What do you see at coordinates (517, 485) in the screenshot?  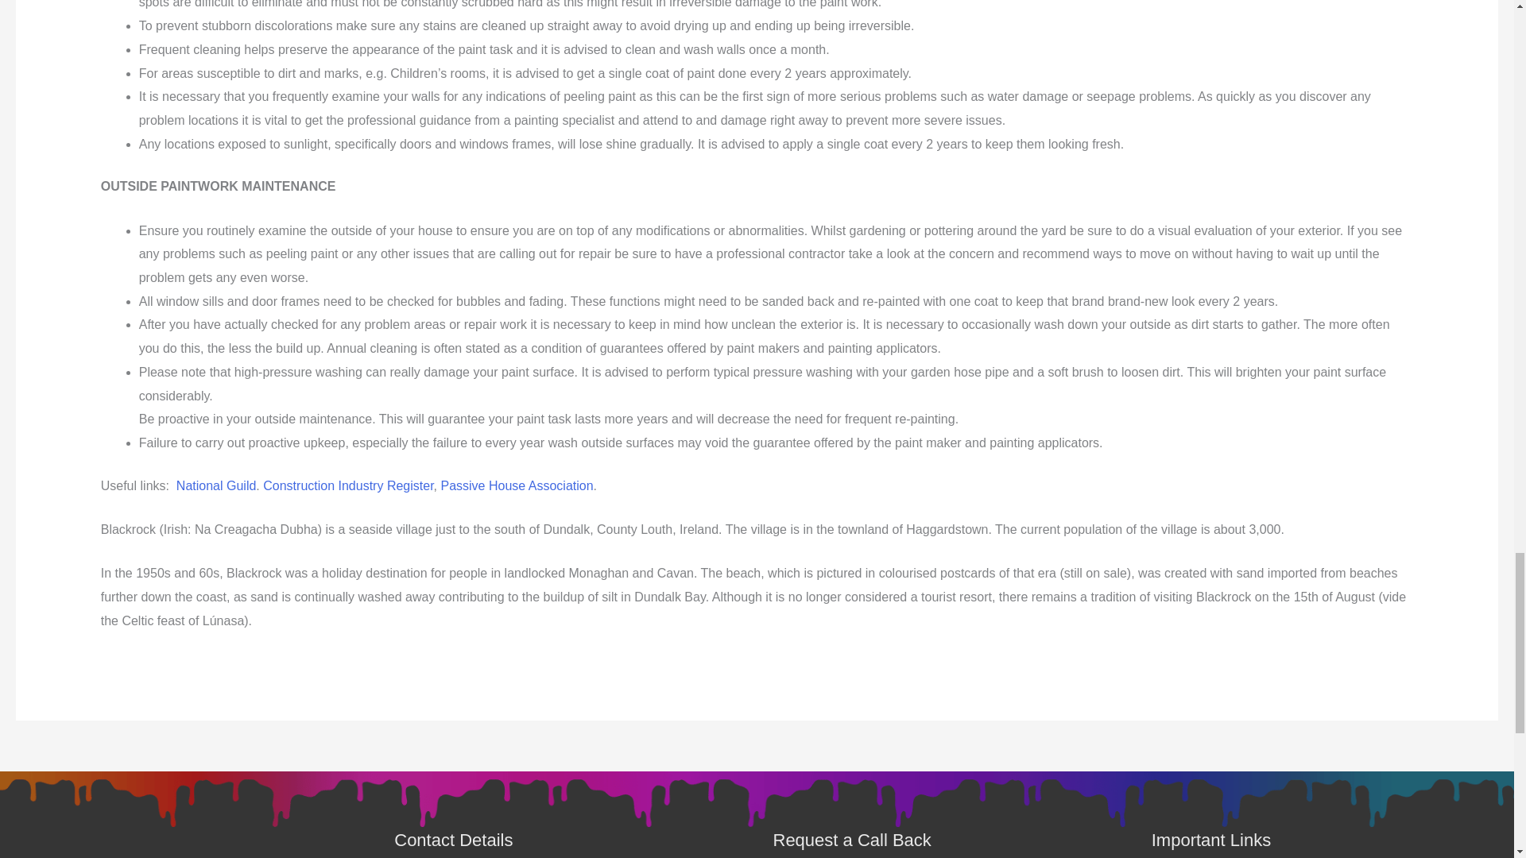 I see `Passive House Association` at bounding box center [517, 485].